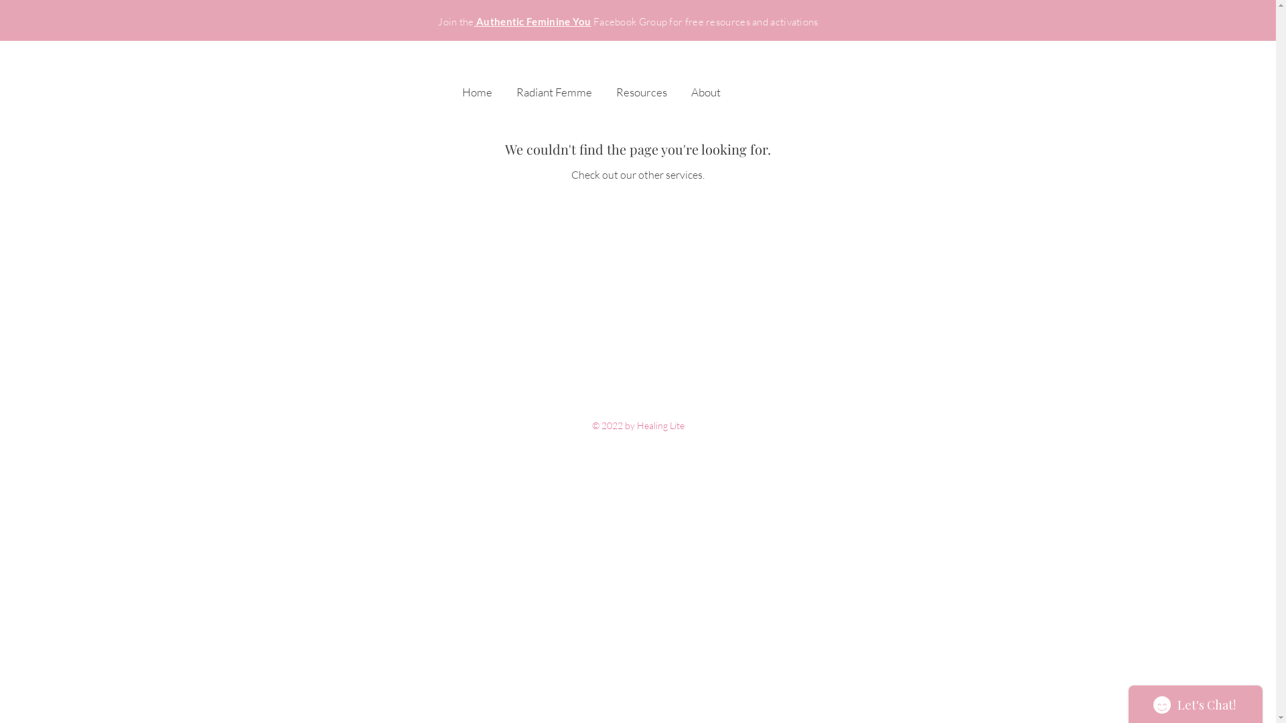 The image size is (1286, 723). What do you see at coordinates (642, 86) in the screenshot?
I see `Resources` at bounding box center [642, 86].